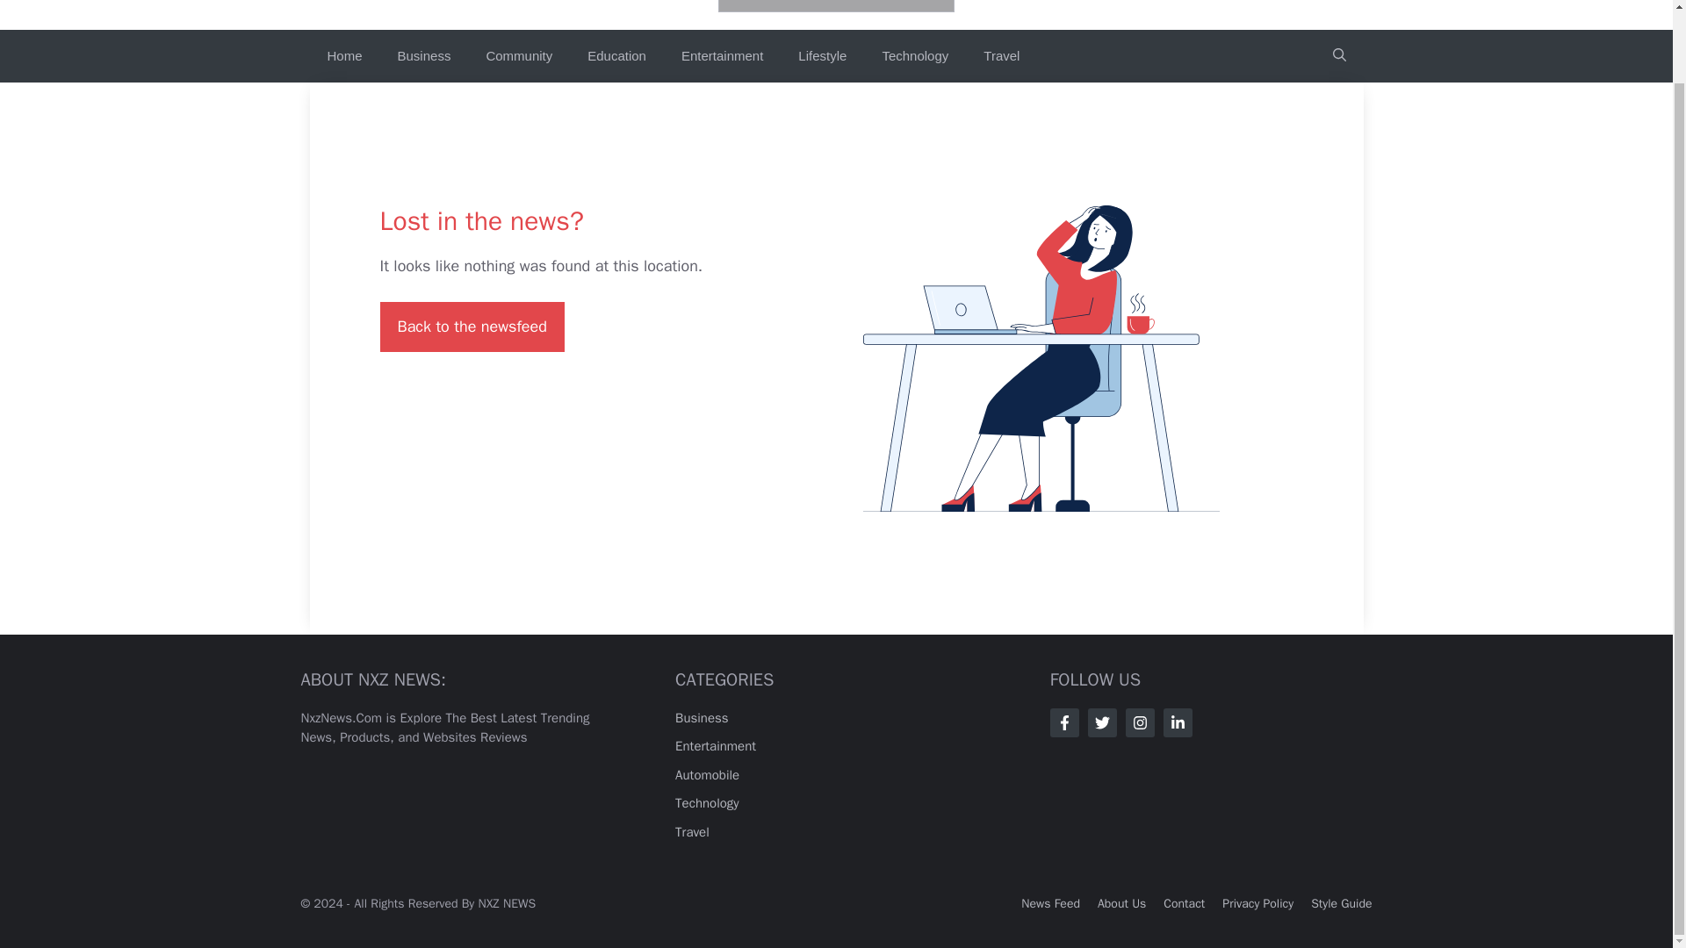 The height and width of the screenshot is (948, 1686). I want to click on Technology, so click(708, 803).